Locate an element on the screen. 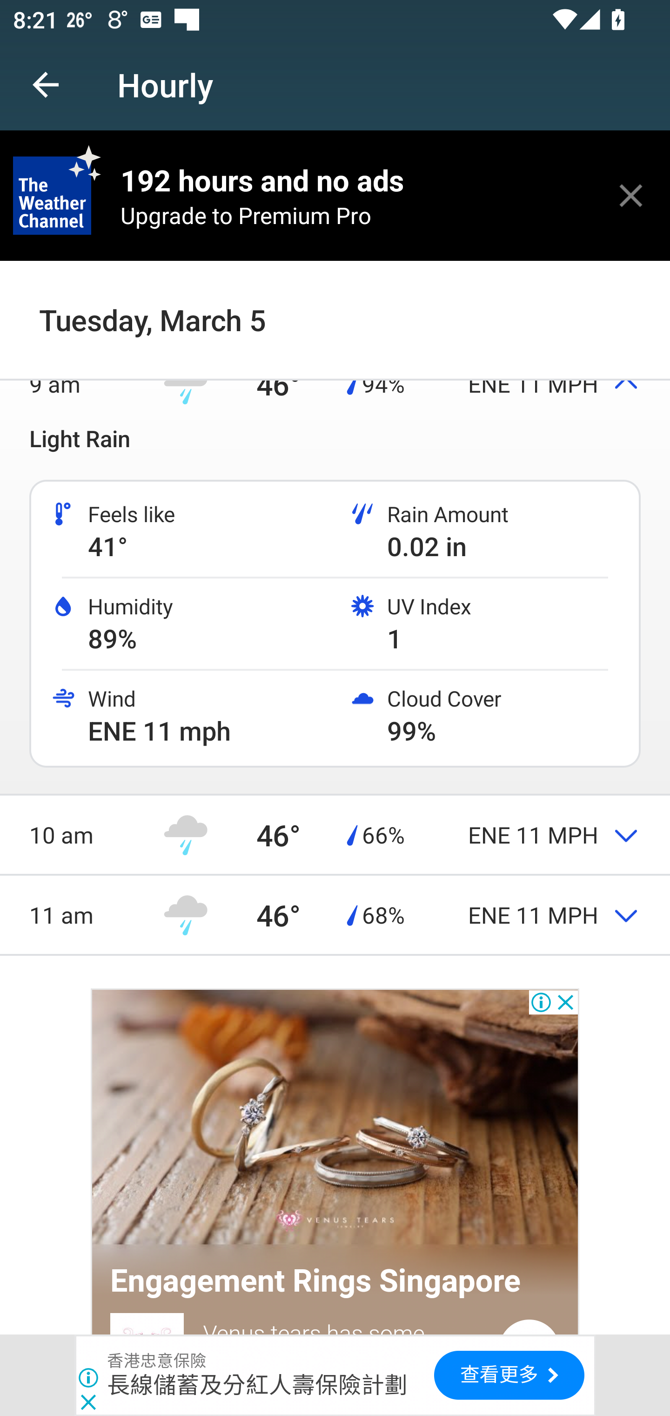 Image resolution: width=670 pixels, height=1416 pixels. 查看更多 is located at coordinates (509, 1375).